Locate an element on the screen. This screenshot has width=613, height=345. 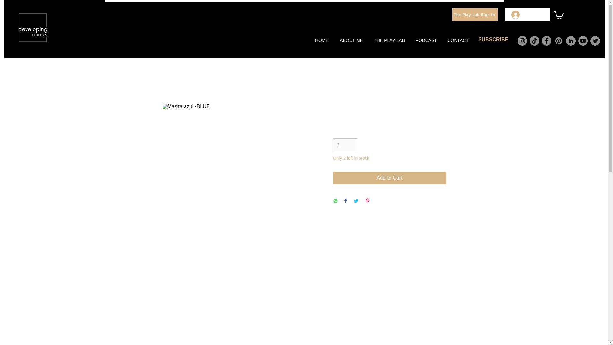
SUBSCRIBE is located at coordinates (493, 39).